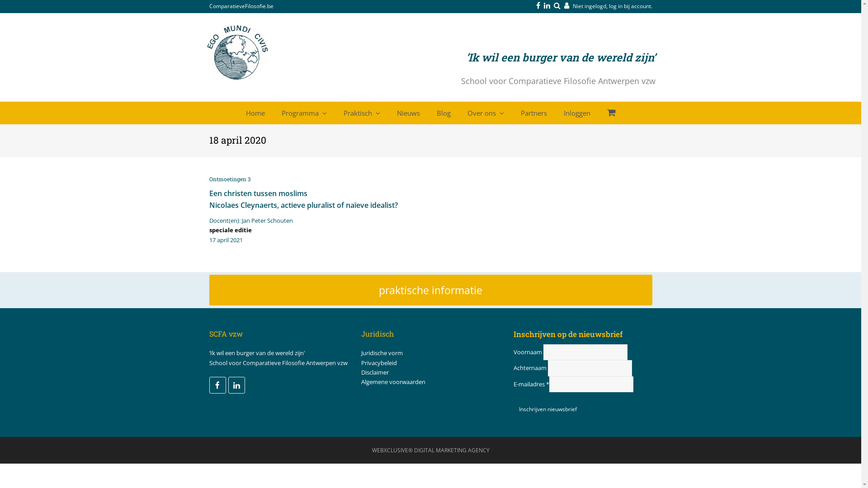 Image resolution: width=868 pixels, height=488 pixels. Describe the element at coordinates (486, 113) in the screenshot. I see `Over ons` at that location.